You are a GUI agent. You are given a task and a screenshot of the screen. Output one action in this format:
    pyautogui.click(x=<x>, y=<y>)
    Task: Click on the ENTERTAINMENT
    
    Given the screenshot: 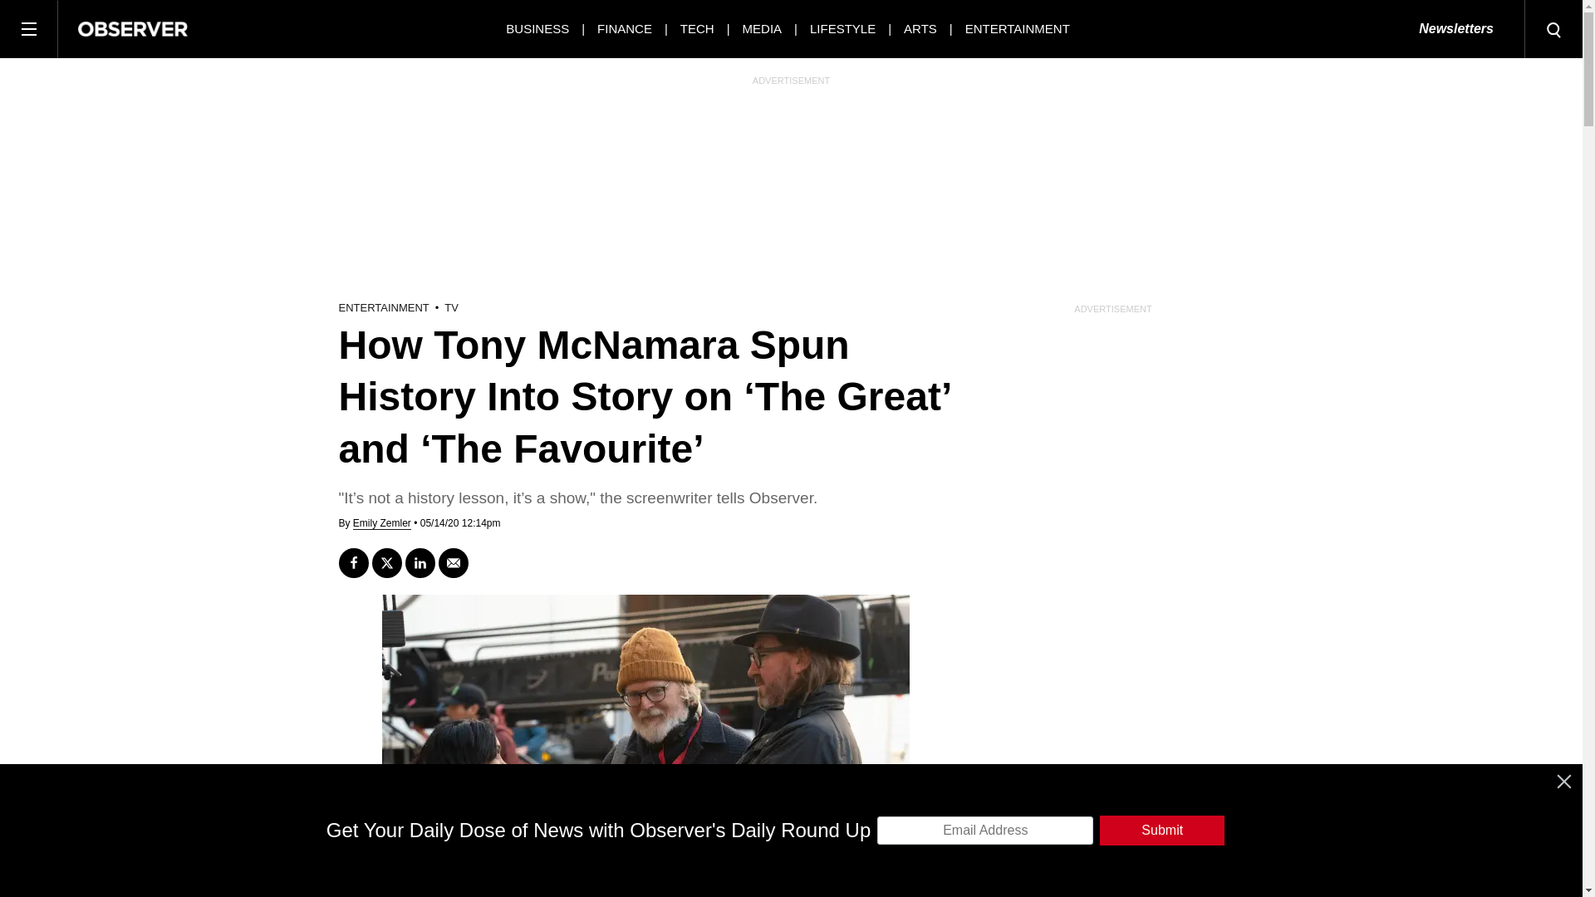 What is the action you would take?
    pyautogui.click(x=1017, y=28)
    